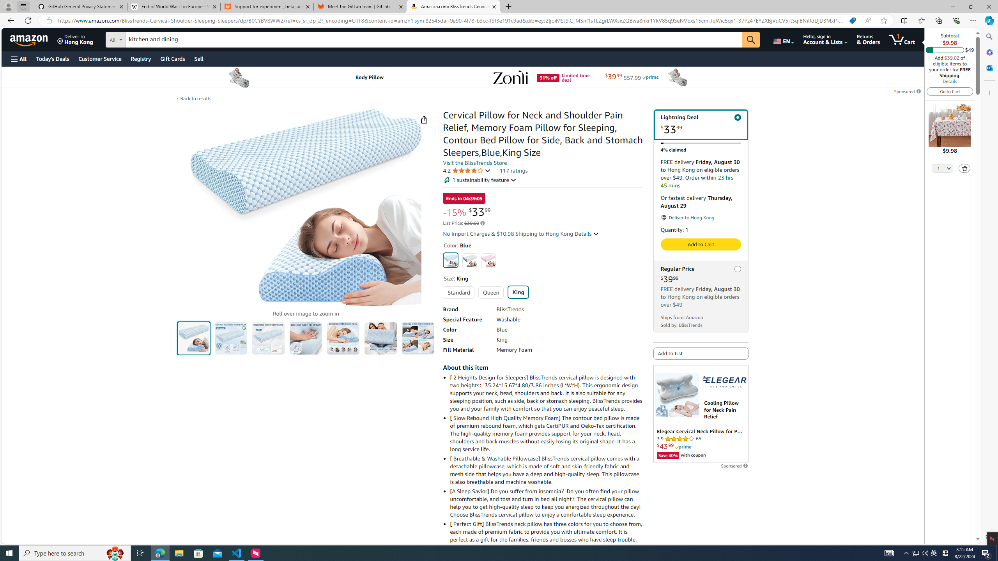 The image size is (998, 561). I want to click on Back to results, so click(195, 99).